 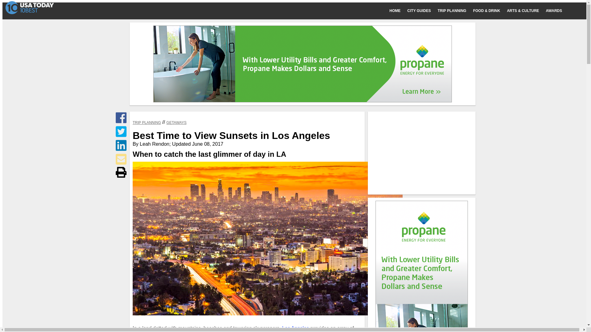 I want to click on HOME, so click(x=398, y=11).